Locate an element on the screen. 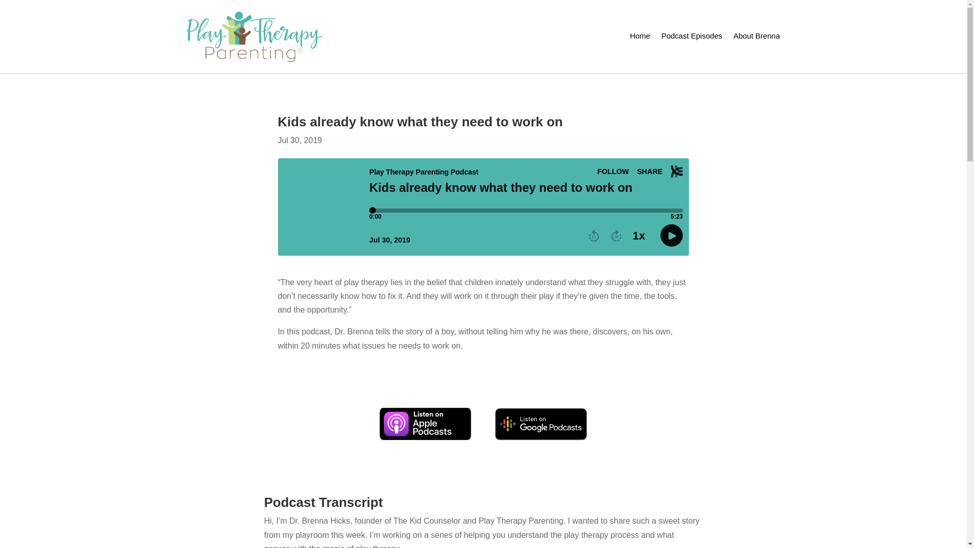 This screenshot has width=974, height=548. Embed Player is located at coordinates (483, 209).